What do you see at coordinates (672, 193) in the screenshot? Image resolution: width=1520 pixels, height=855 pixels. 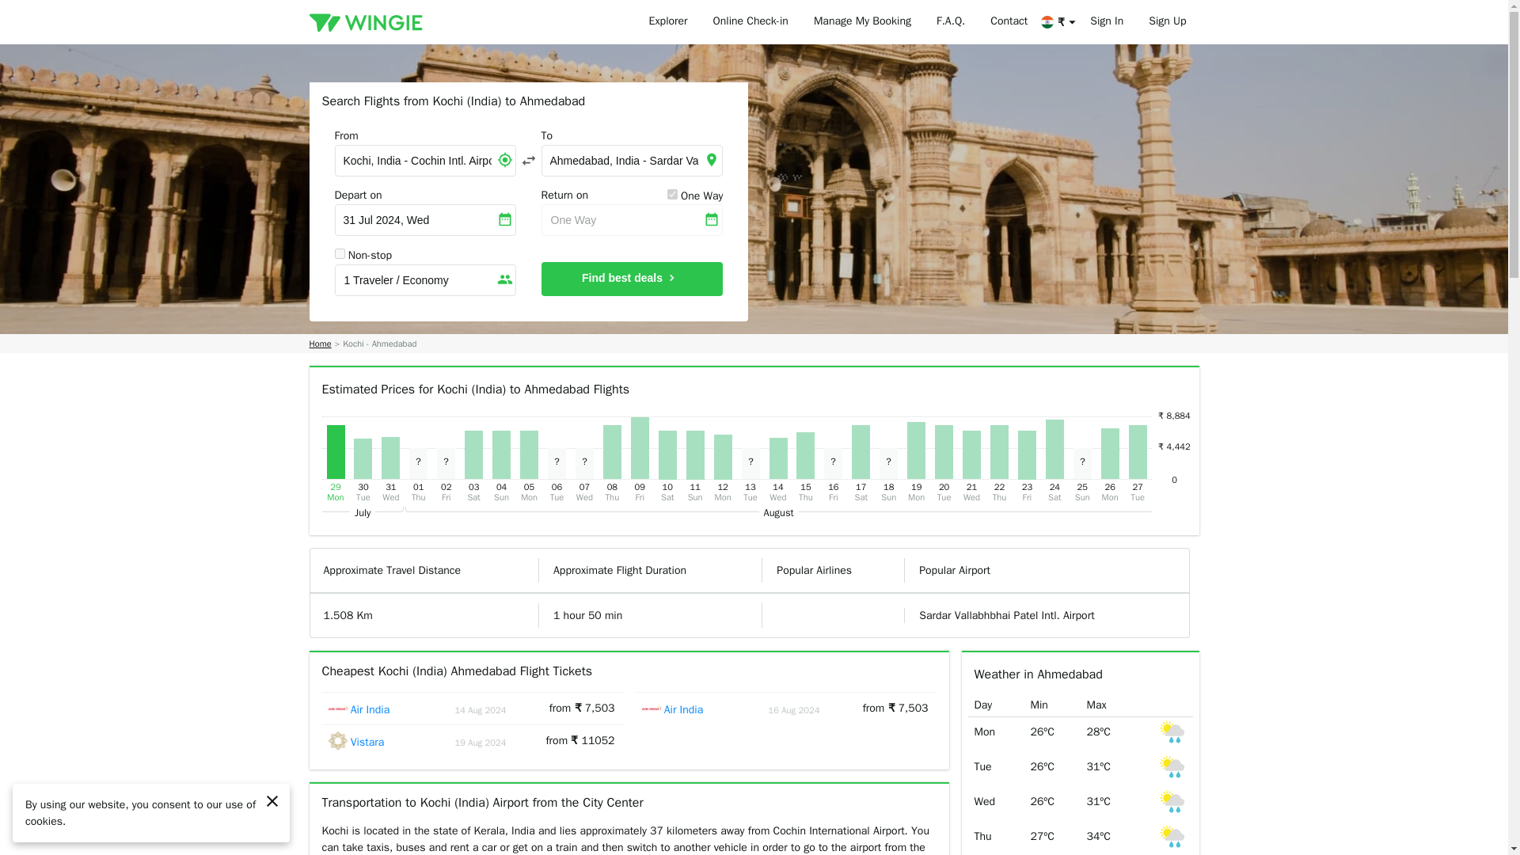 I see `on` at bounding box center [672, 193].